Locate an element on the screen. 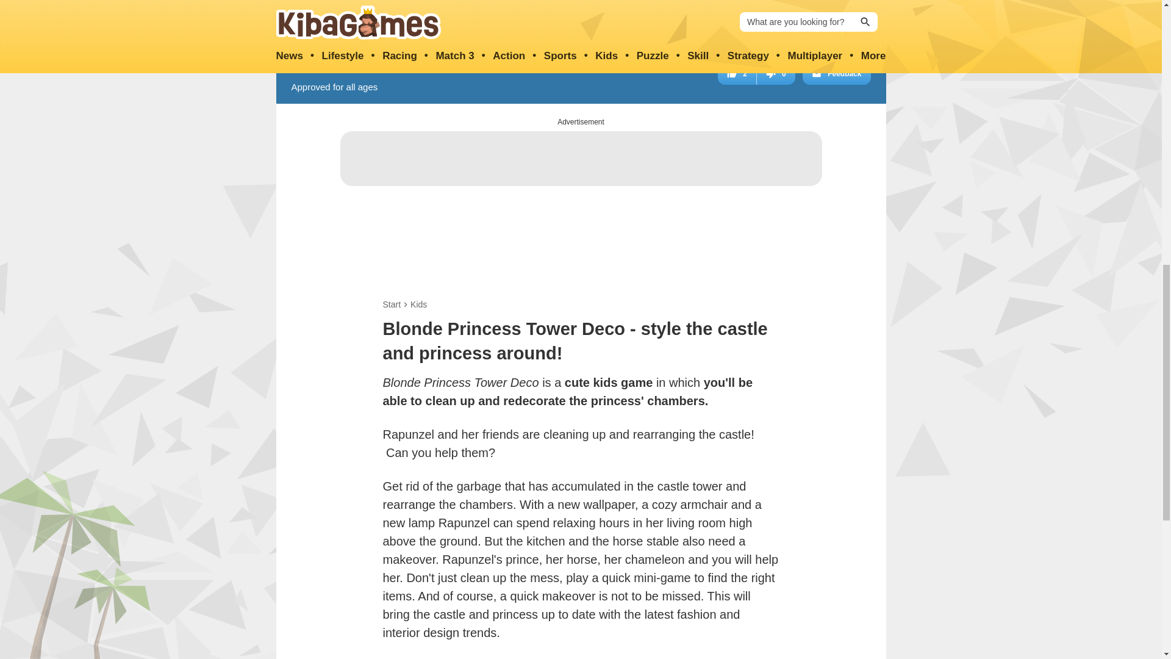 The height and width of the screenshot is (659, 1171). Kids is located at coordinates (418, 304).